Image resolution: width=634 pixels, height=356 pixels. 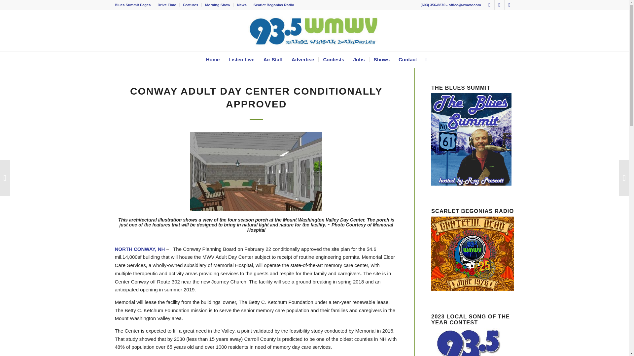 What do you see at coordinates (274, 5) in the screenshot?
I see `Scarlet Begonias Radio` at bounding box center [274, 5].